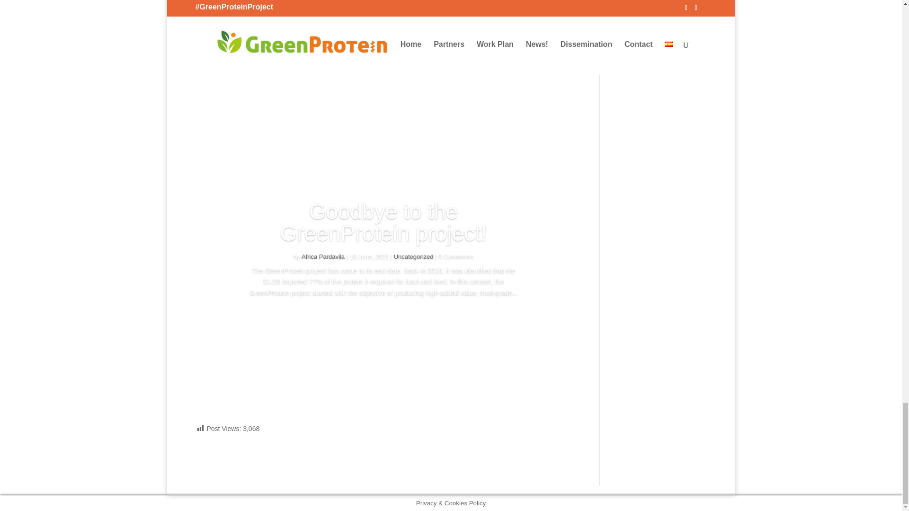 Image resolution: width=909 pixels, height=511 pixels. I want to click on Follow on Twitter, so click(209, 99).